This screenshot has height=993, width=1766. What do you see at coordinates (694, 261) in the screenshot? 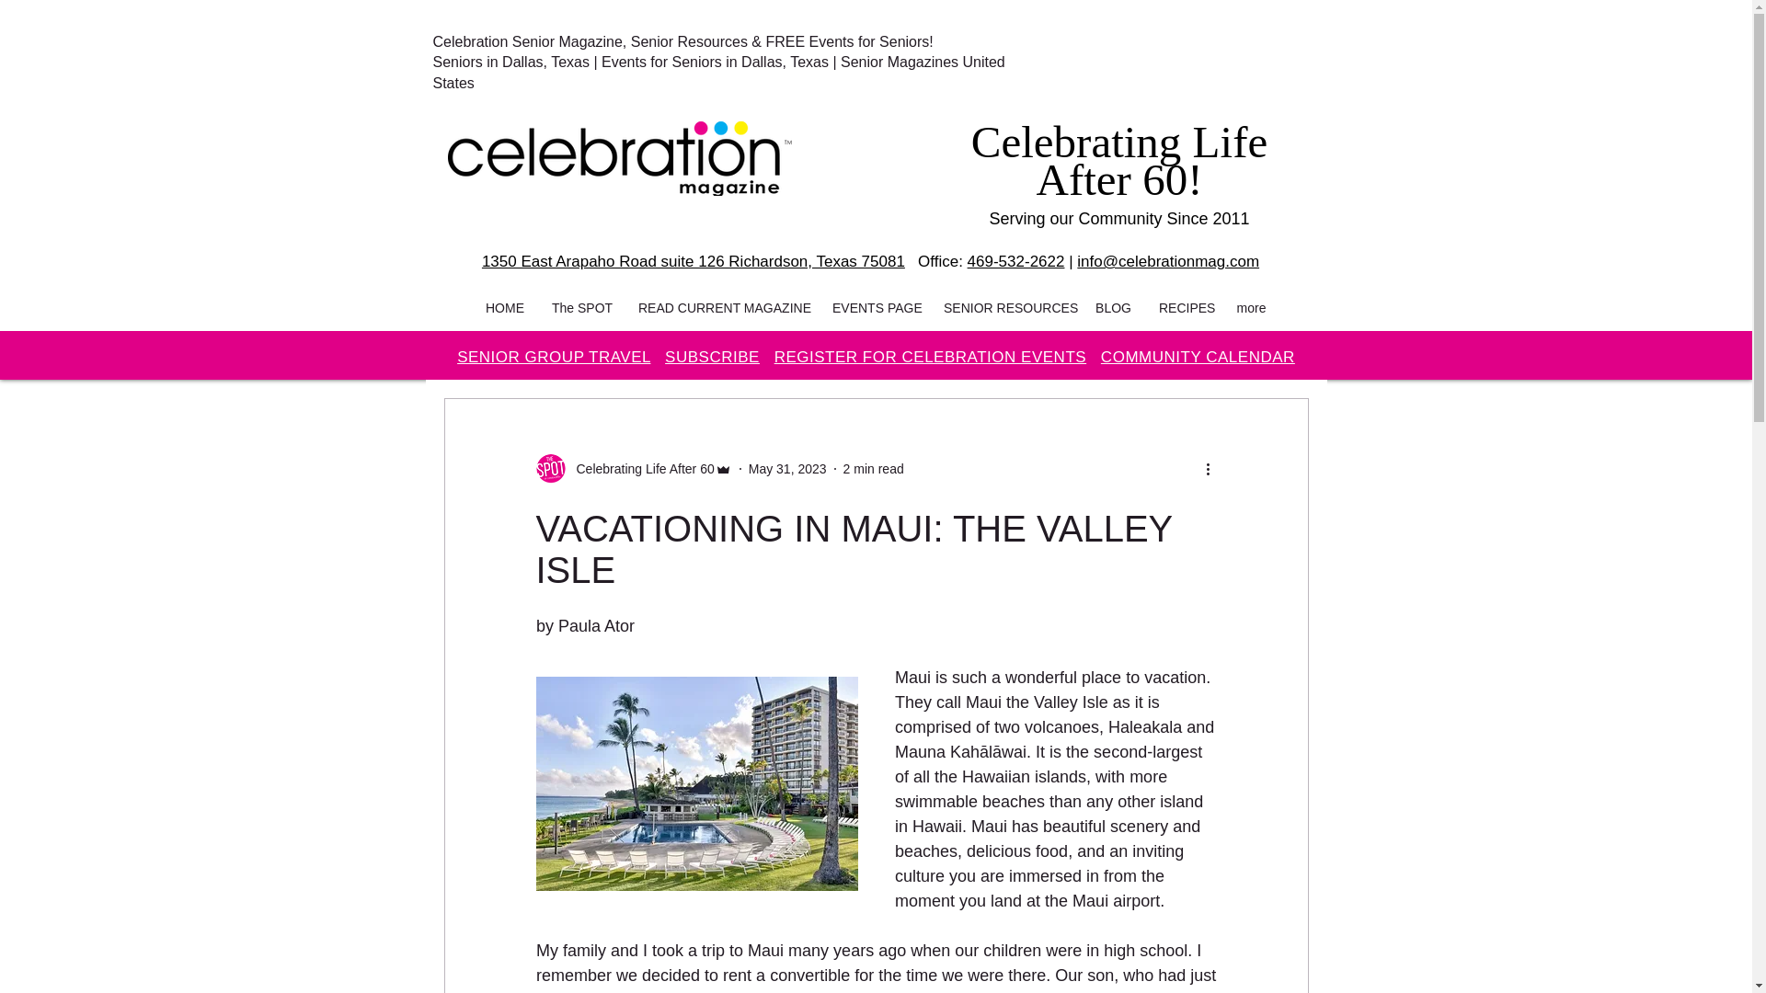
I see `1350 East Arapaho Road suite 126 Richardson, Texas 75081` at bounding box center [694, 261].